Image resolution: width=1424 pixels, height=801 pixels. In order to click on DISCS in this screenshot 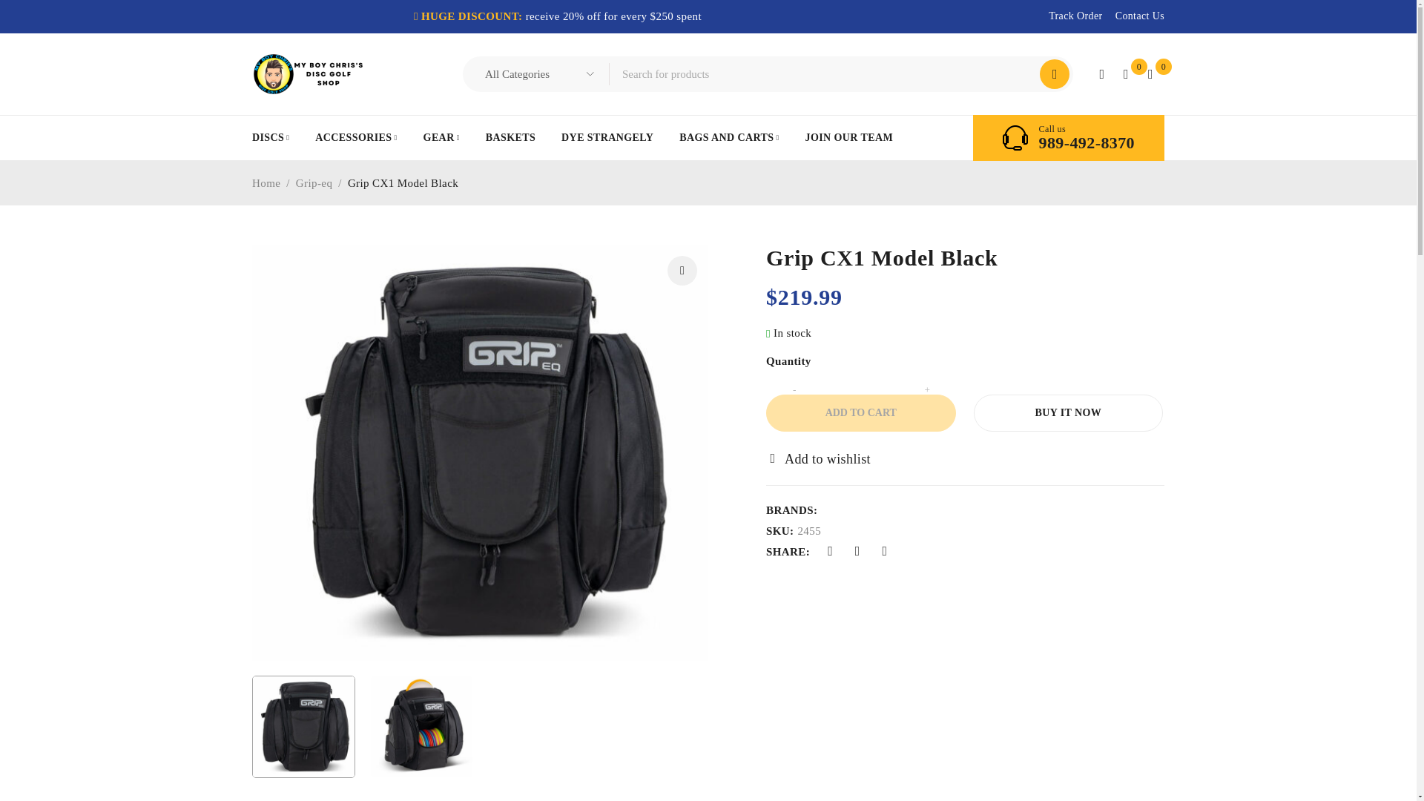, I will do `click(270, 137)`.